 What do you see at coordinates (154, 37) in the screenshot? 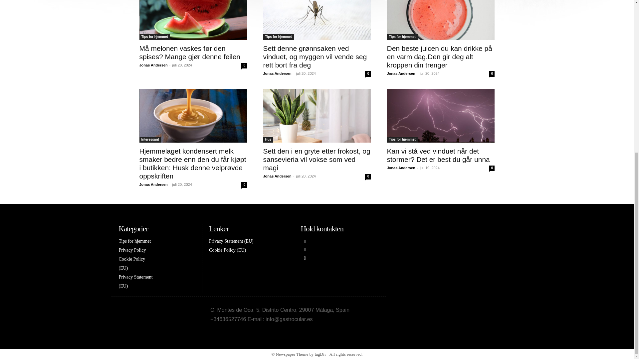
I see `Tips for hjemmet` at bounding box center [154, 37].